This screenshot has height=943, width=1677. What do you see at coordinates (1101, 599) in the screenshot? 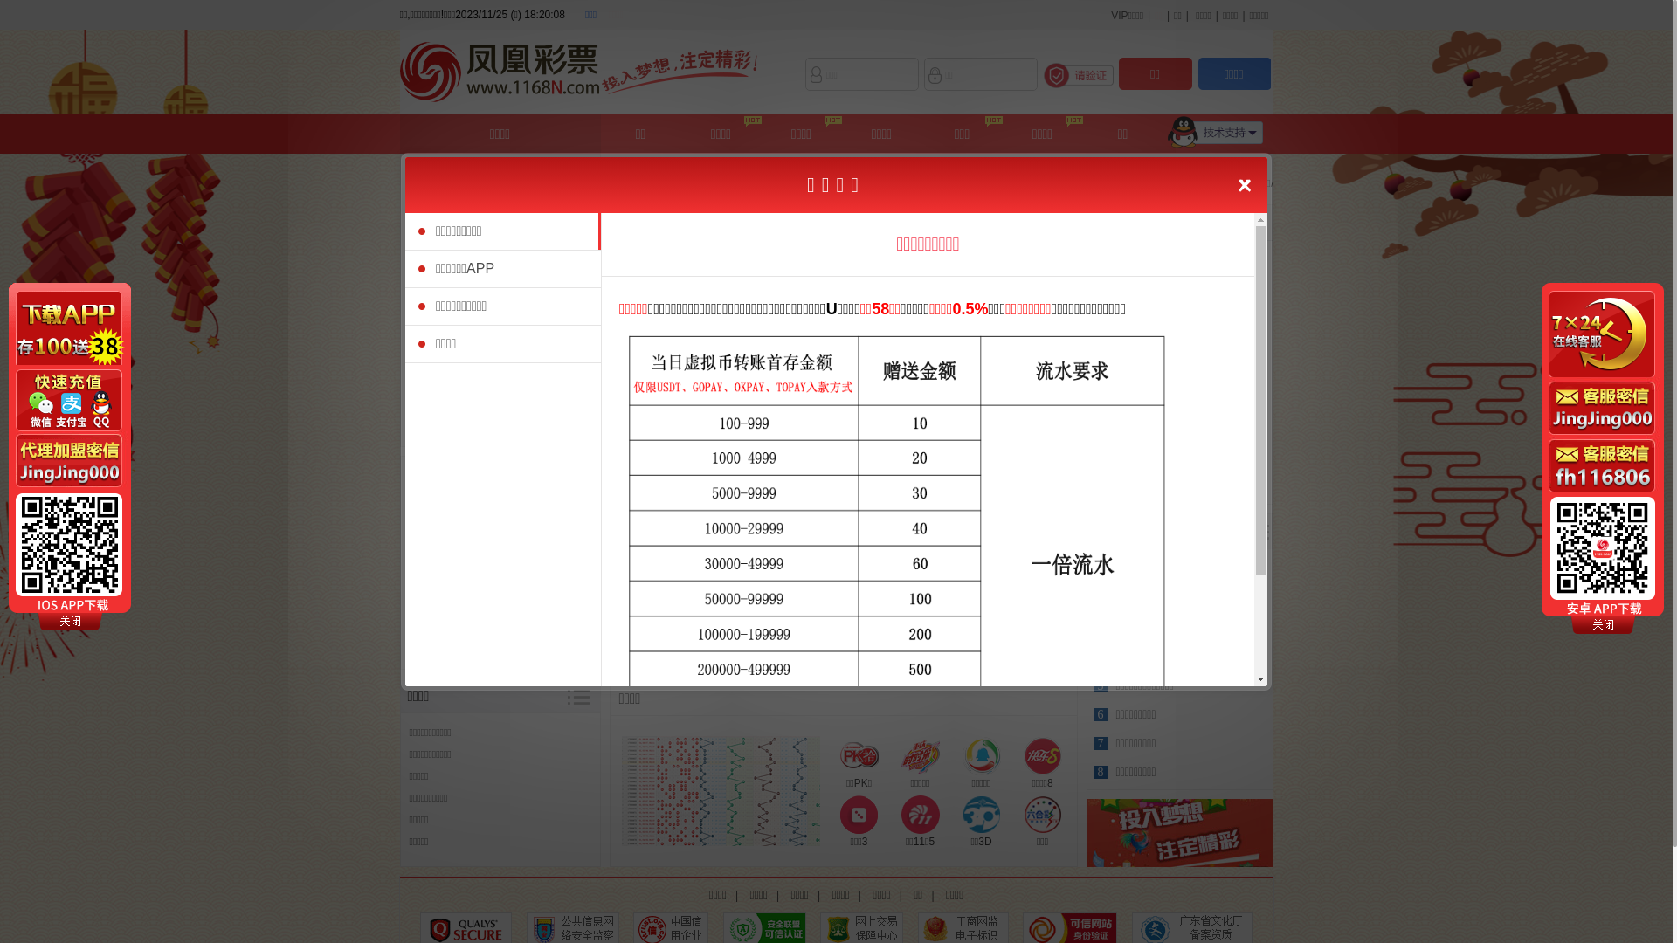
I see `2` at bounding box center [1101, 599].